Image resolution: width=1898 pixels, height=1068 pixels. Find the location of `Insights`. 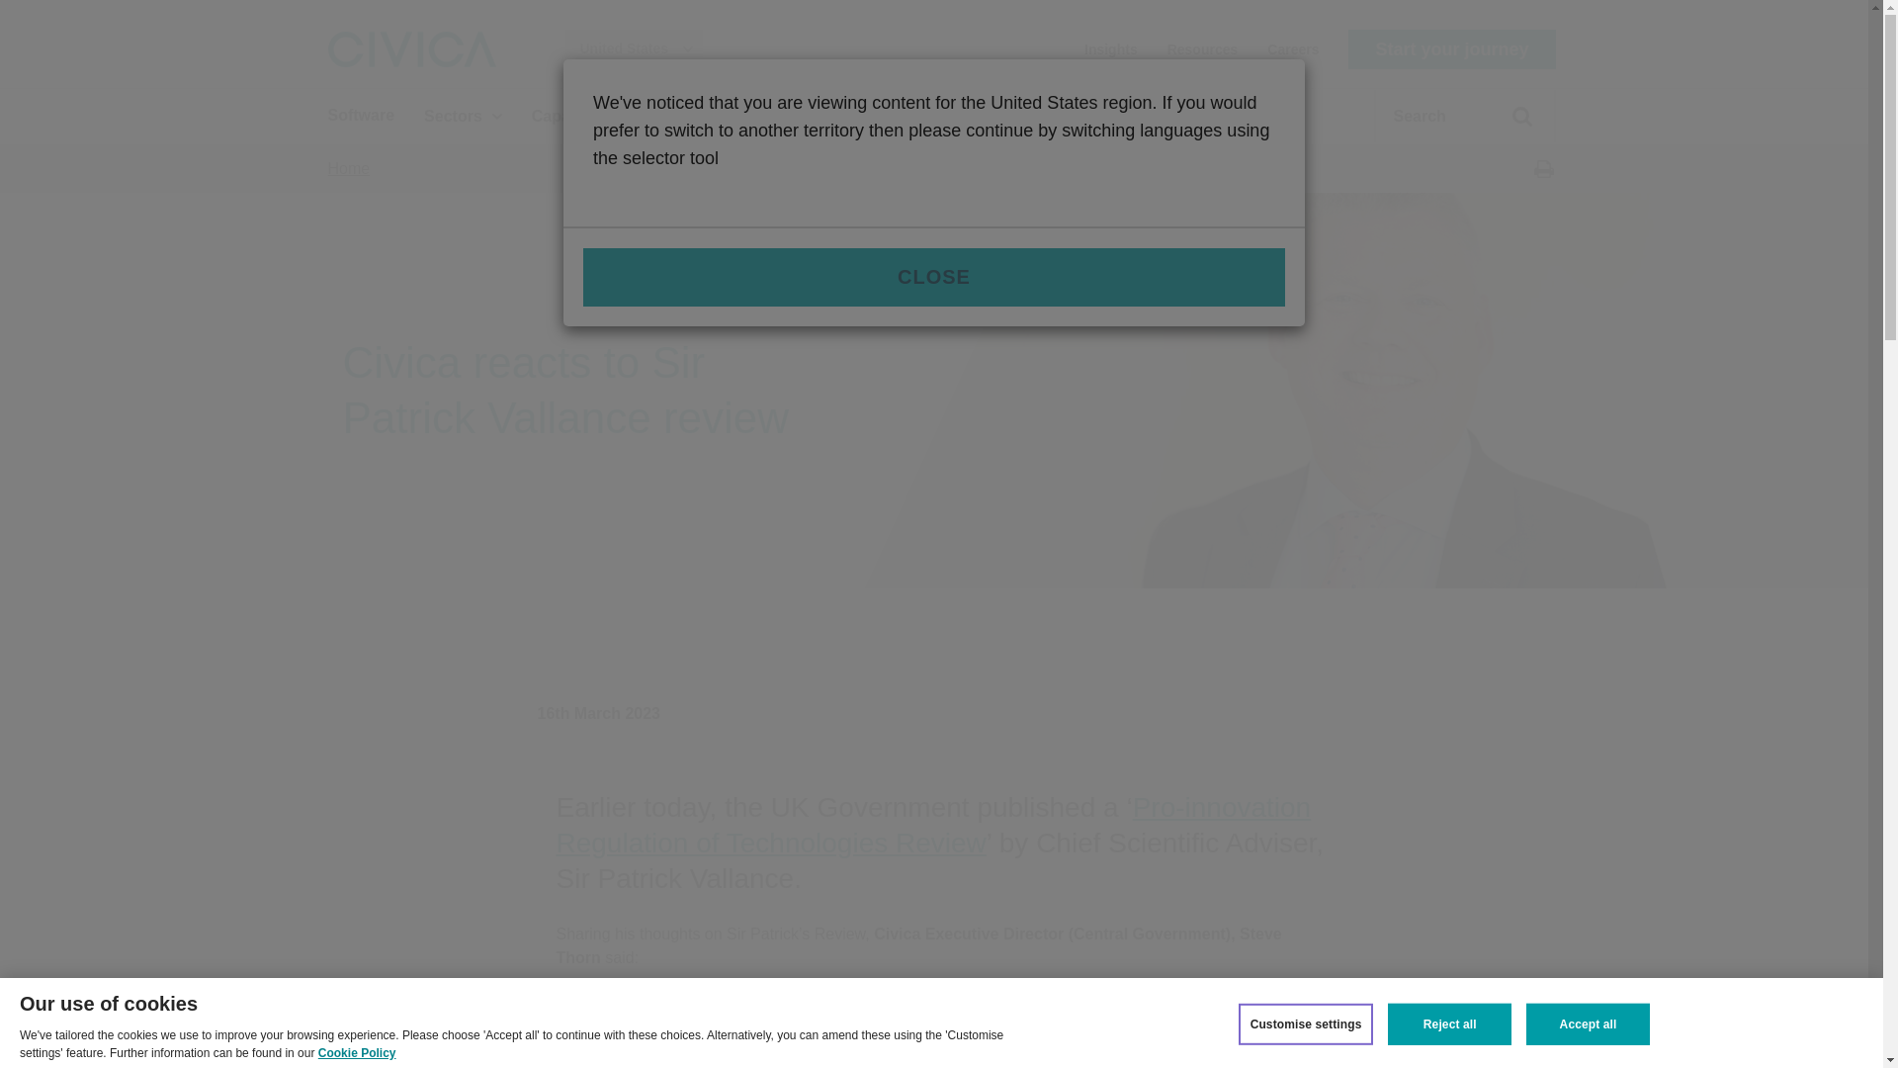

Insights is located at coordinates (1110, 47).